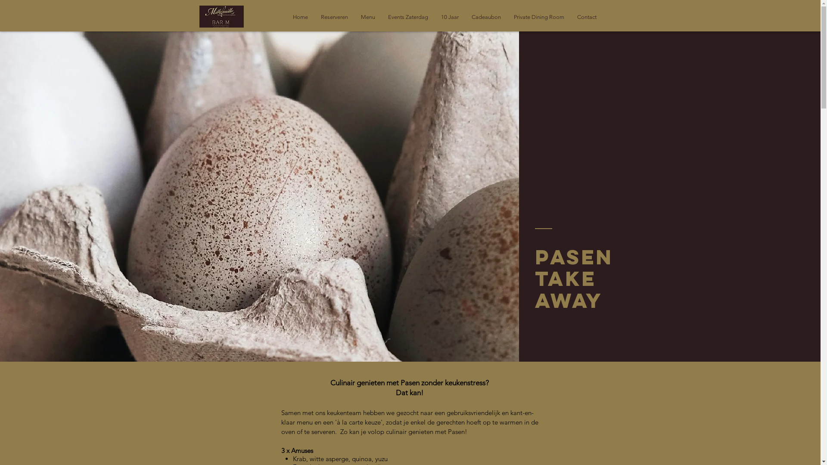  Describe the element at coordinates (334, 17) in the screenshot. I see `Reserveren` at that location.